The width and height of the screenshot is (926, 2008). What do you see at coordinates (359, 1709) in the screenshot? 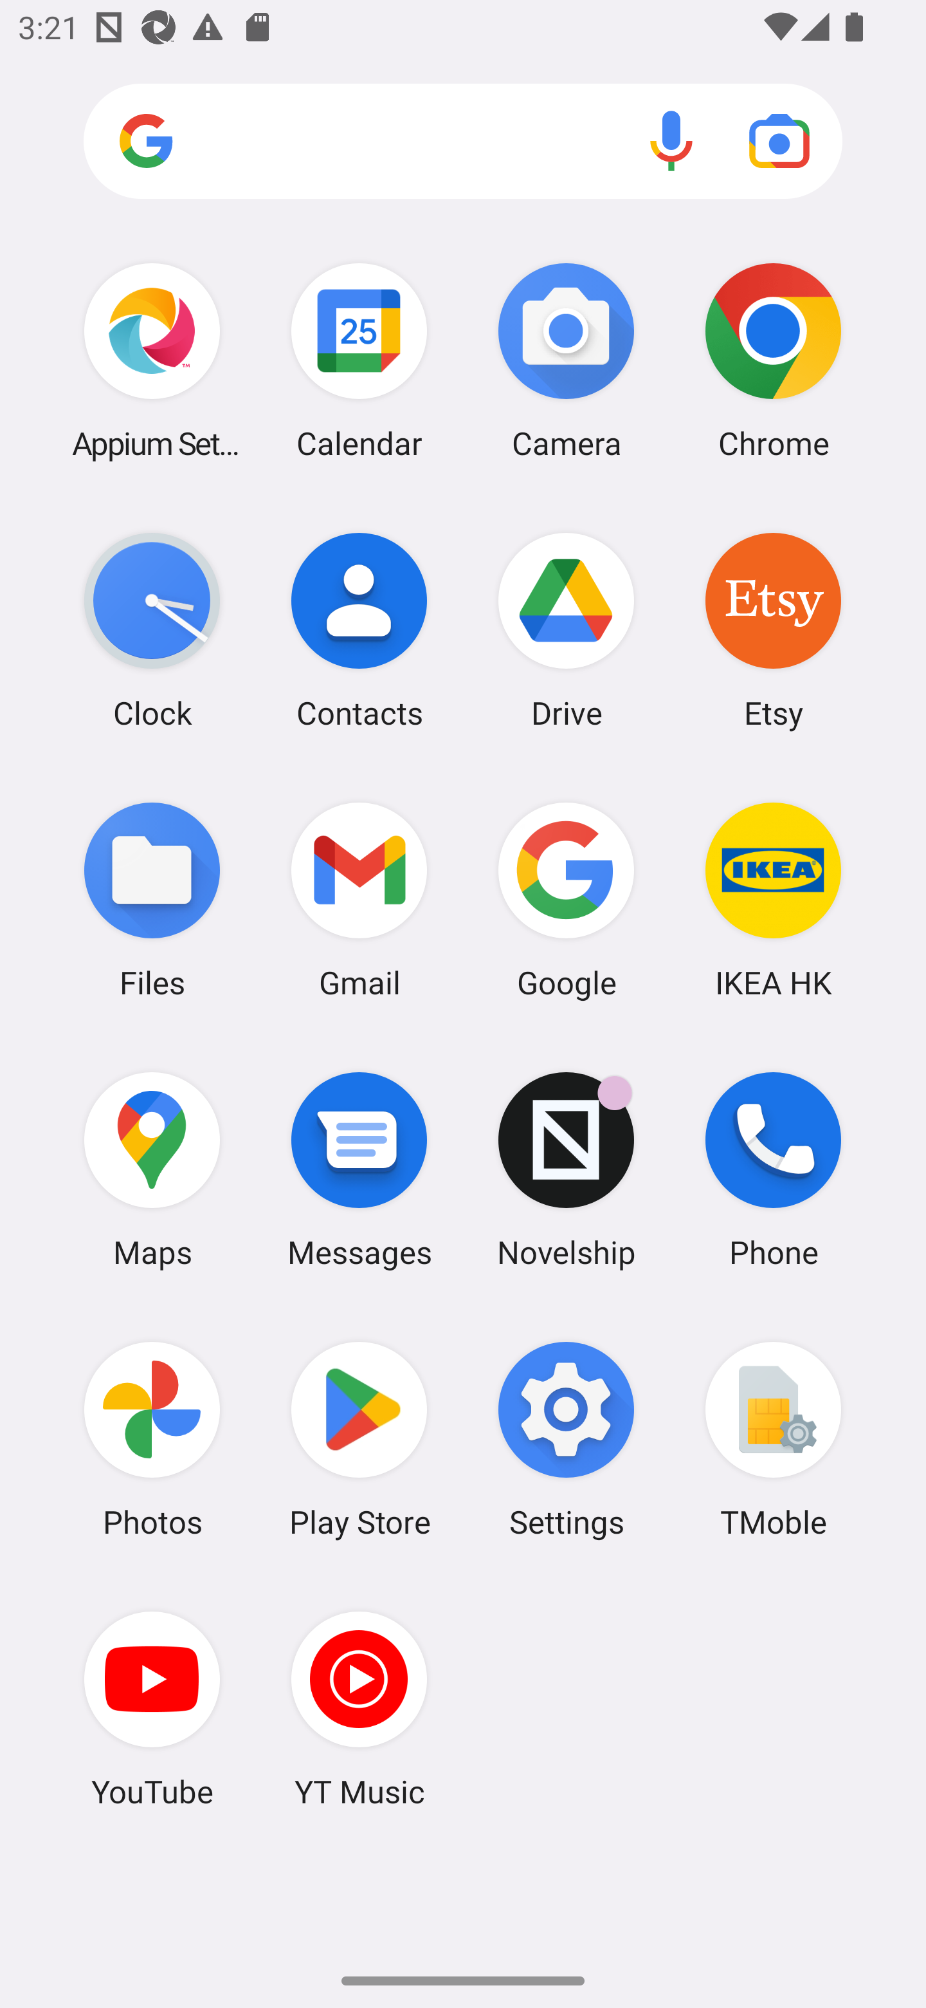
I see `YT Music` at bounding box center [359, 1709].